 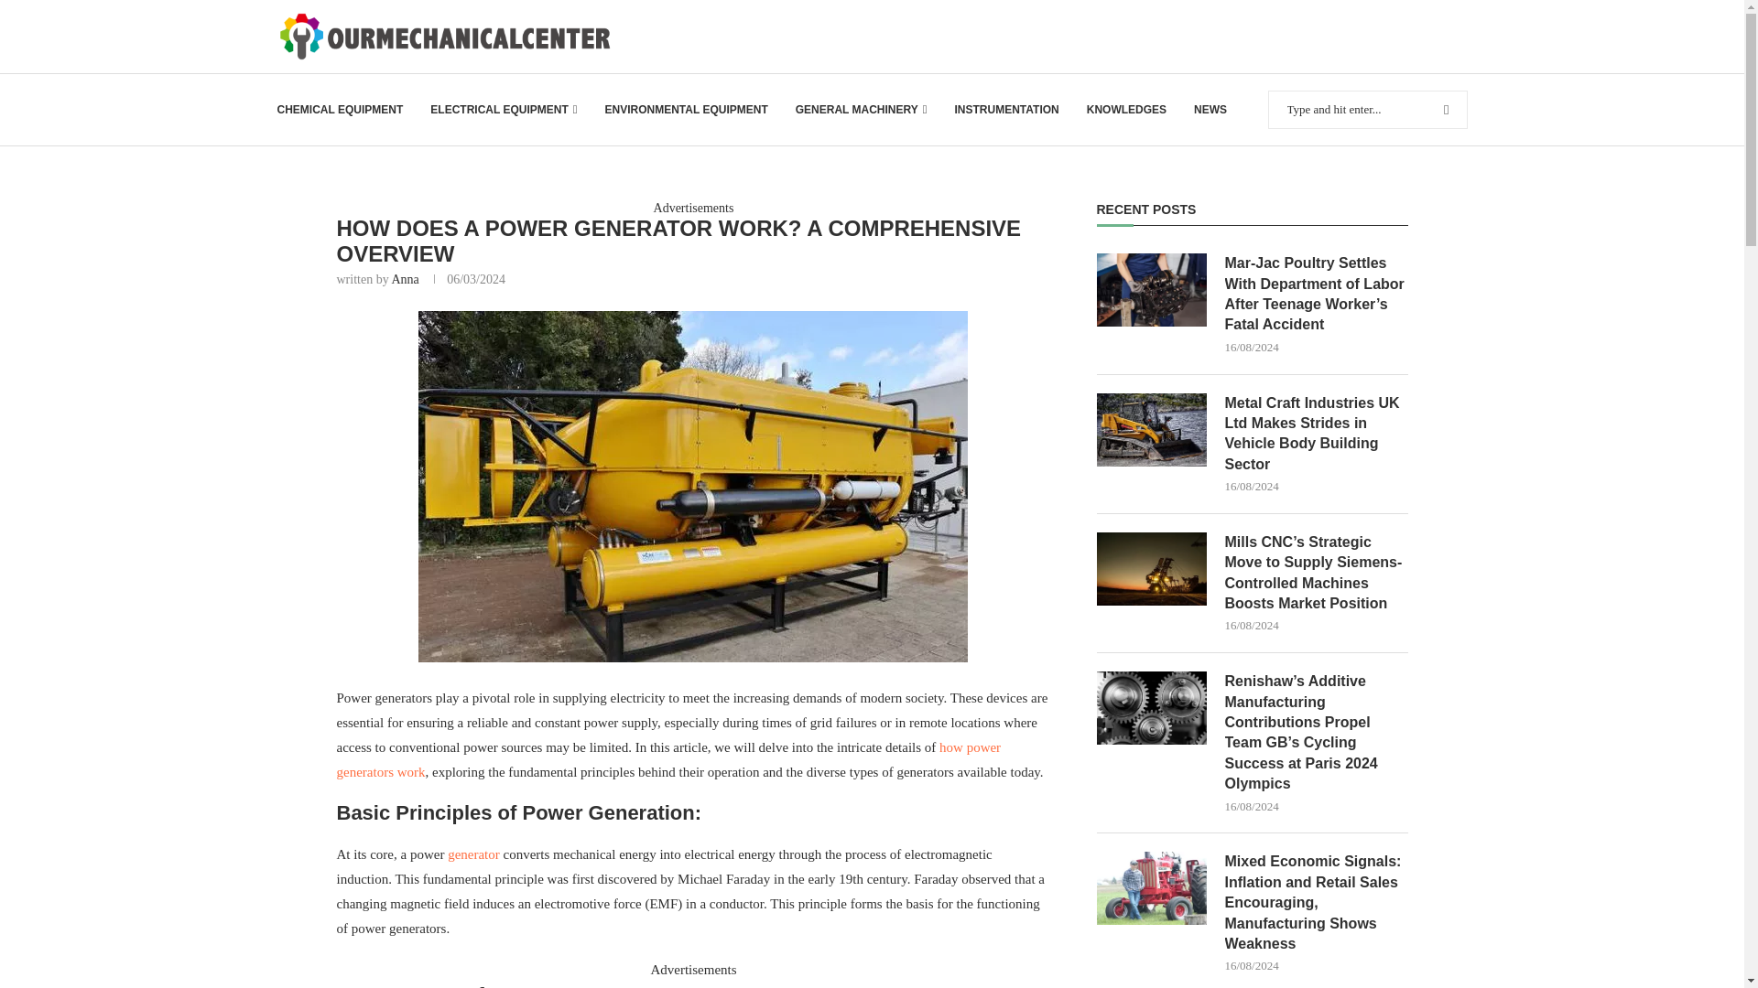 What do you see at coordinates (1126, 110) in the screenshot?
I see `KNOWLEDGES` at bounding box center [1126, 110].